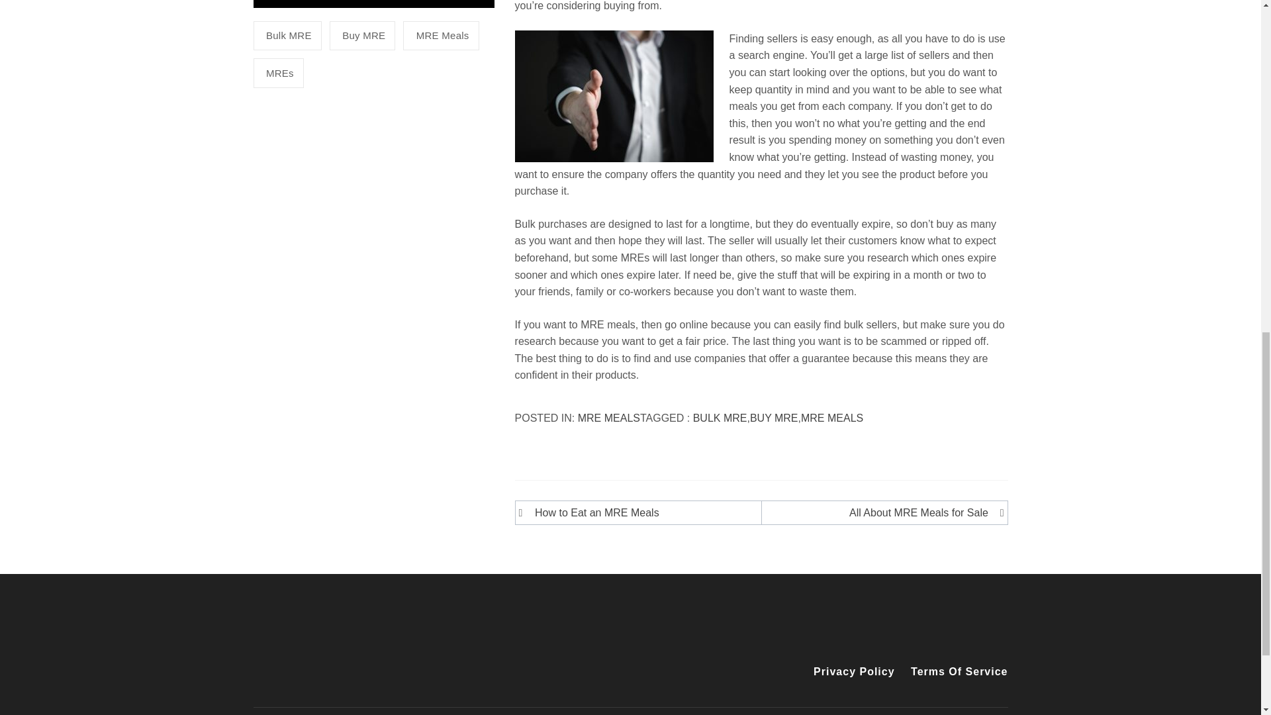 The width and height of the screenshot is (1271, 715). I want to click on BULK MRE, so click(720, 418).